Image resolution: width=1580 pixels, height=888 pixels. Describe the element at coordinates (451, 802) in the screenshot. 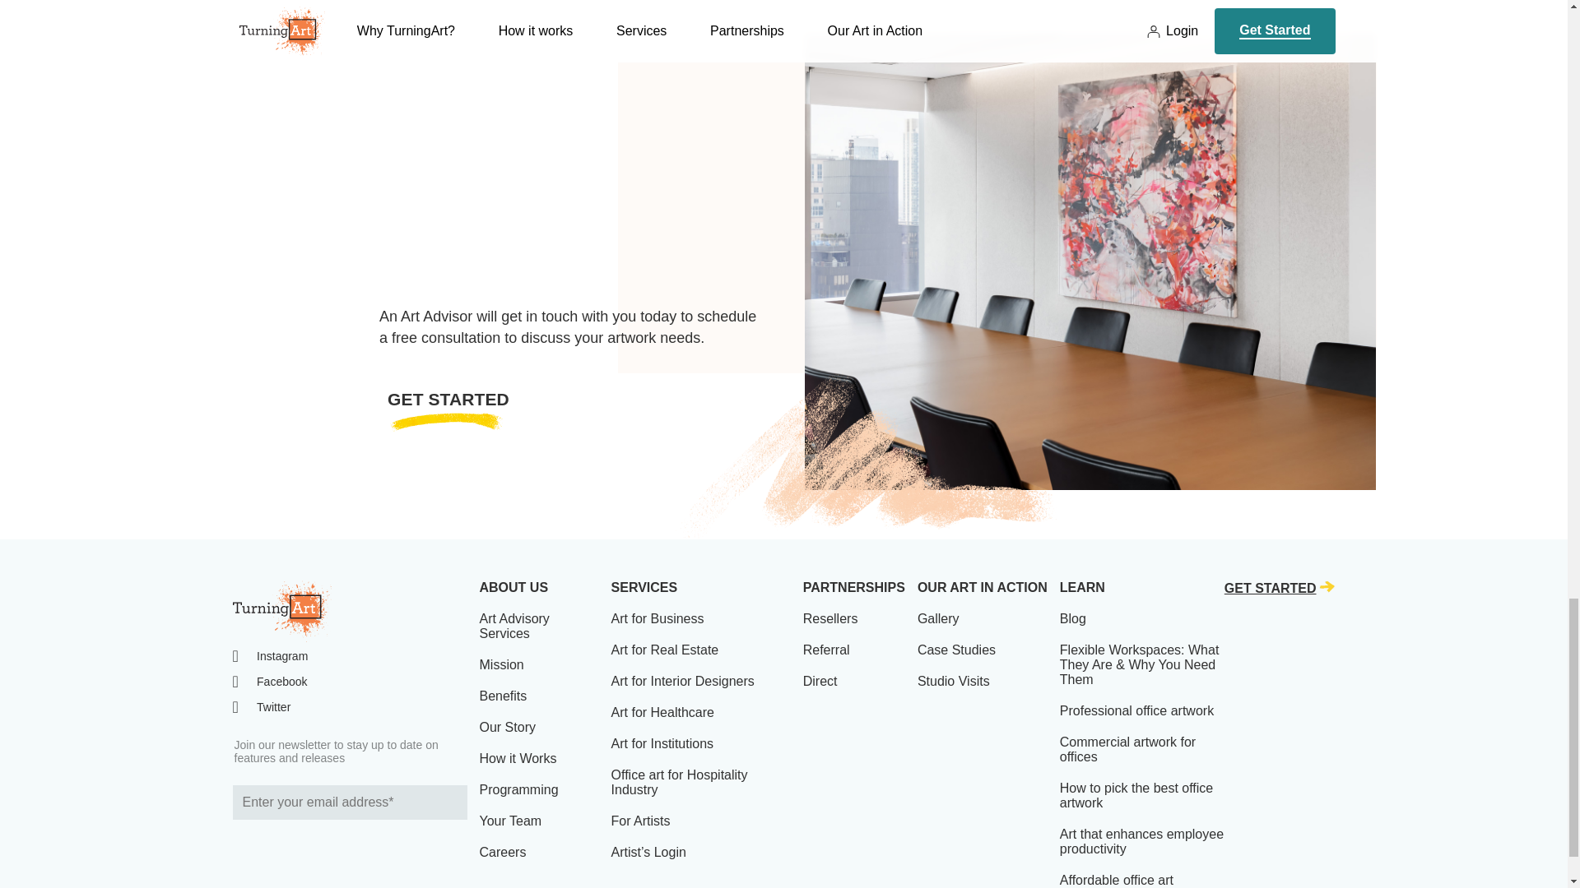

I see `Submit` at that location.